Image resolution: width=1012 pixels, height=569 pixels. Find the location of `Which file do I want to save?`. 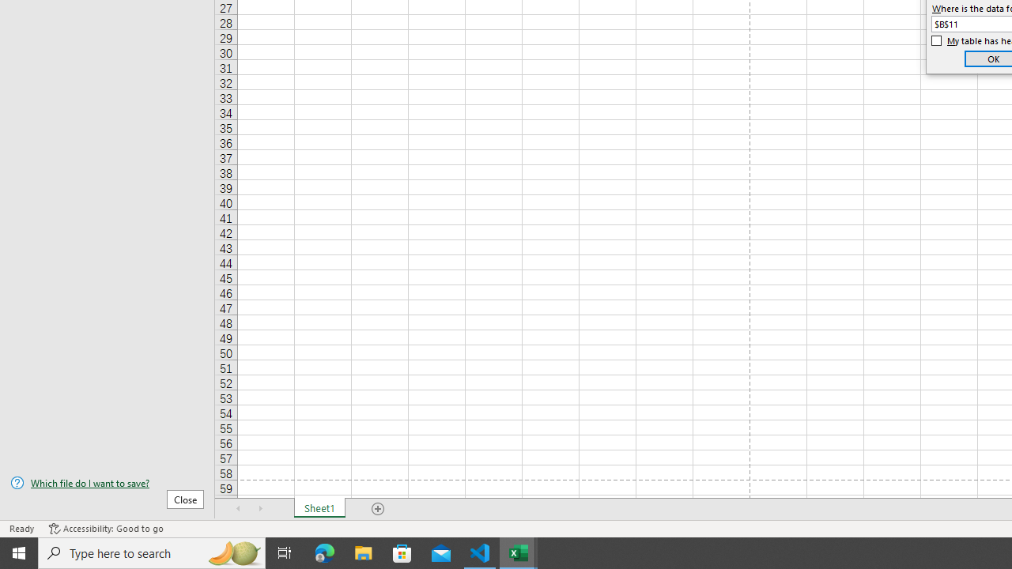

Which file do I want to save? is located at coordinates (108, 483).